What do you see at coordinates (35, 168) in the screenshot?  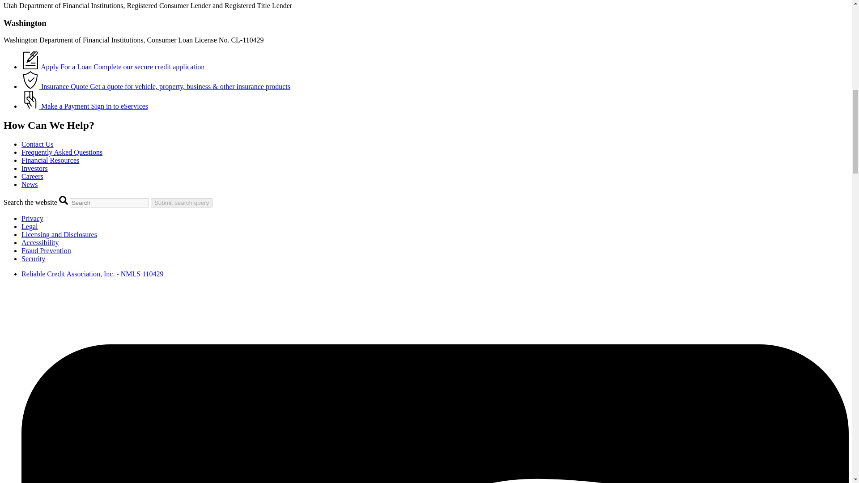 I see `Investors` at bounding box center [35, 168].